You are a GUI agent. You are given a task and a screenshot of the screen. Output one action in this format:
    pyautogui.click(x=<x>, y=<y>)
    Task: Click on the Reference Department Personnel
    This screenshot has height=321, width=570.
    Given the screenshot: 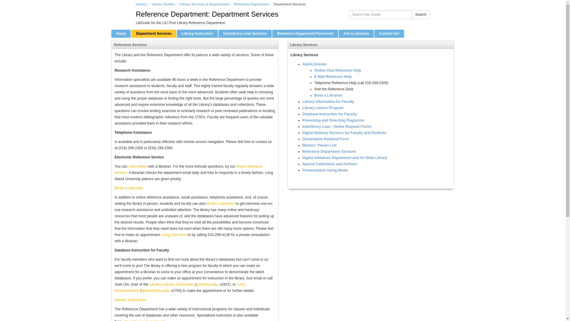 What is the action you would take?
    pyautogui.click(x=305, y=34)
    